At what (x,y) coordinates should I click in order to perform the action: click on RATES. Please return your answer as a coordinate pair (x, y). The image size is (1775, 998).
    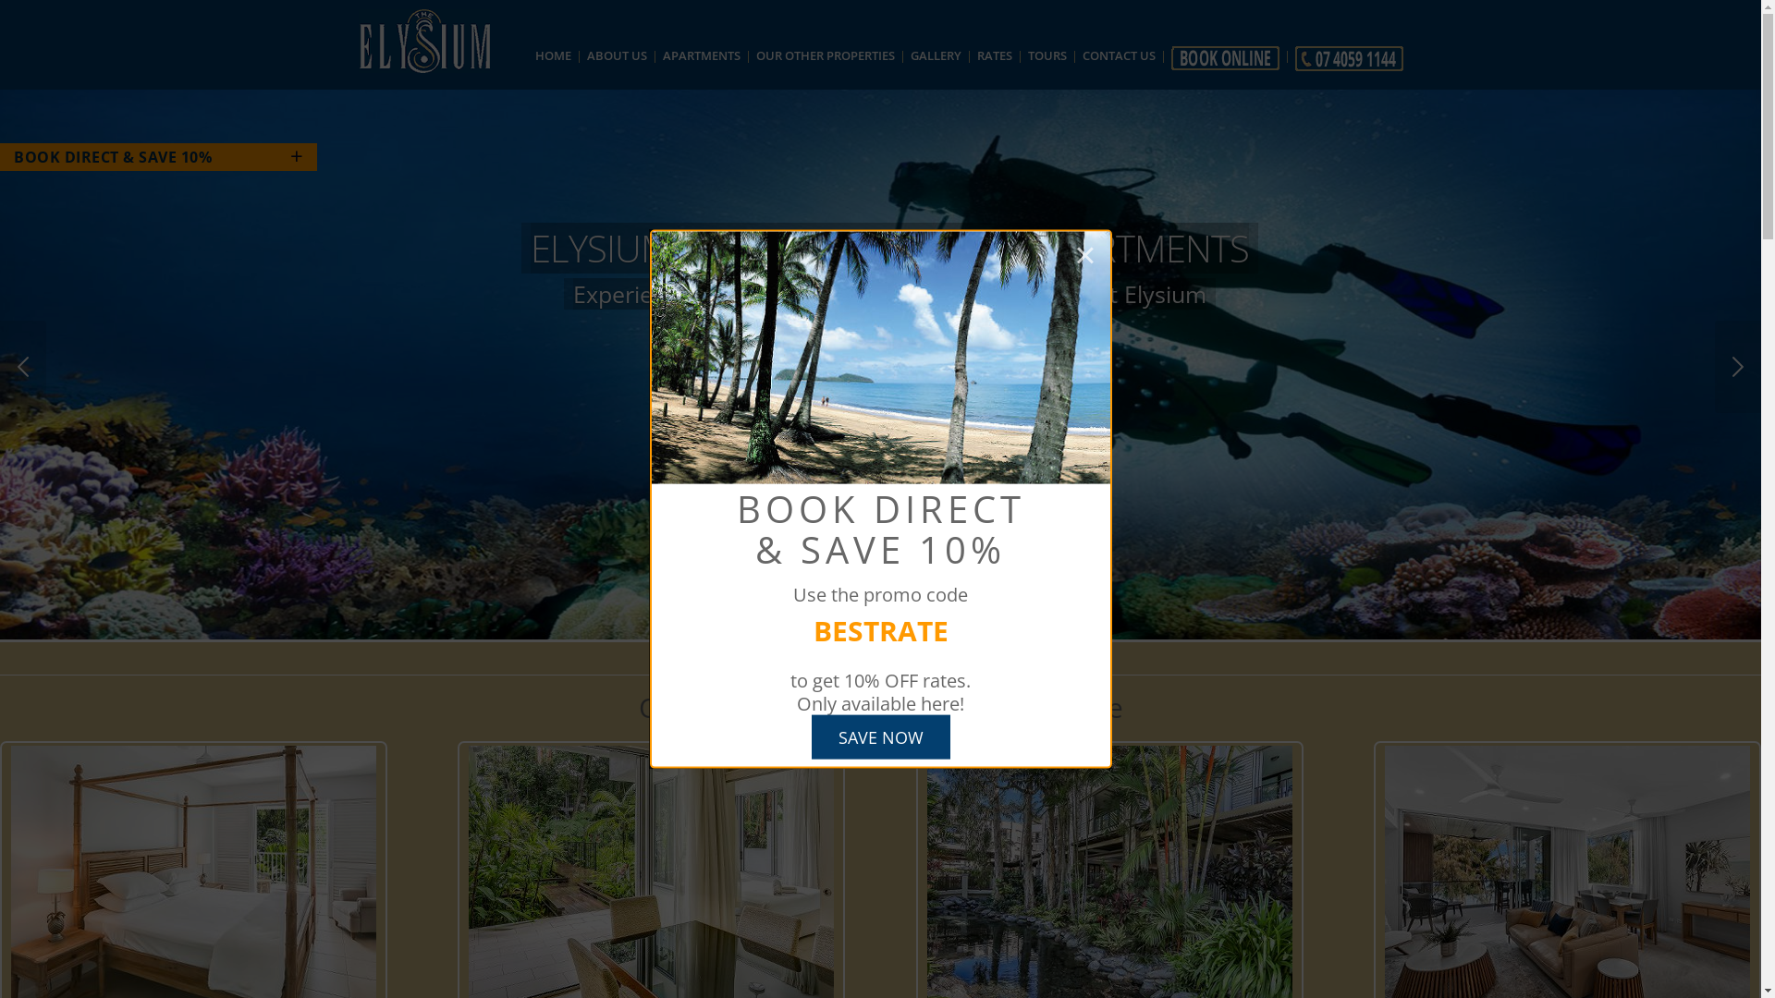
    Looking at the image, I should click on (995, 55).